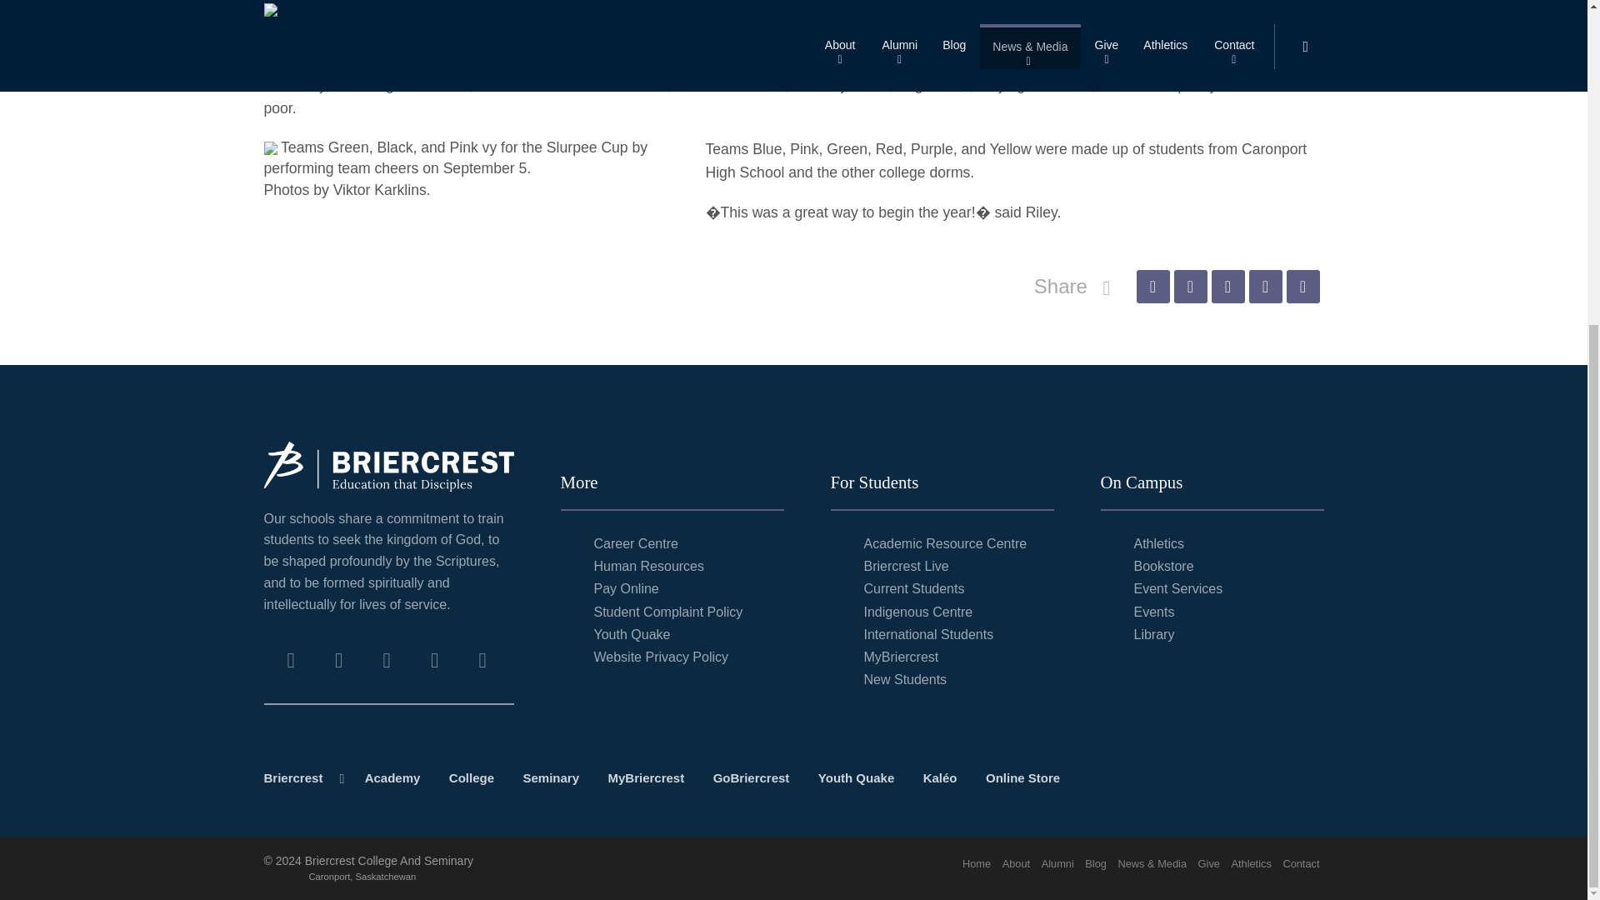 The image size is (1600, 900). Describe the element at coordinates (1303, 287) in the screenshot. I see `email a link to this` at that location.